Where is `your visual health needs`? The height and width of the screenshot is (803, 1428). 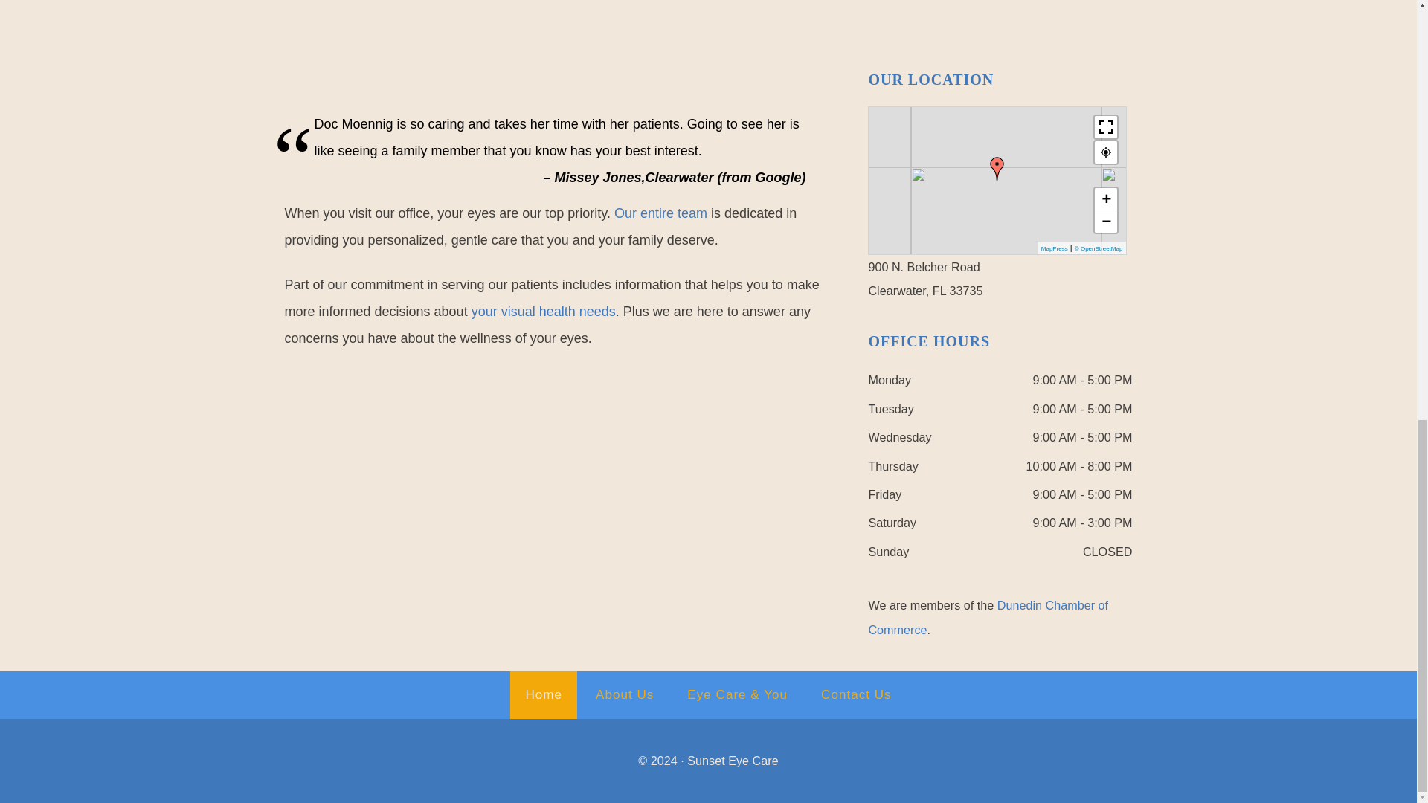
your visual health needs is located at coordinates (543, 311).